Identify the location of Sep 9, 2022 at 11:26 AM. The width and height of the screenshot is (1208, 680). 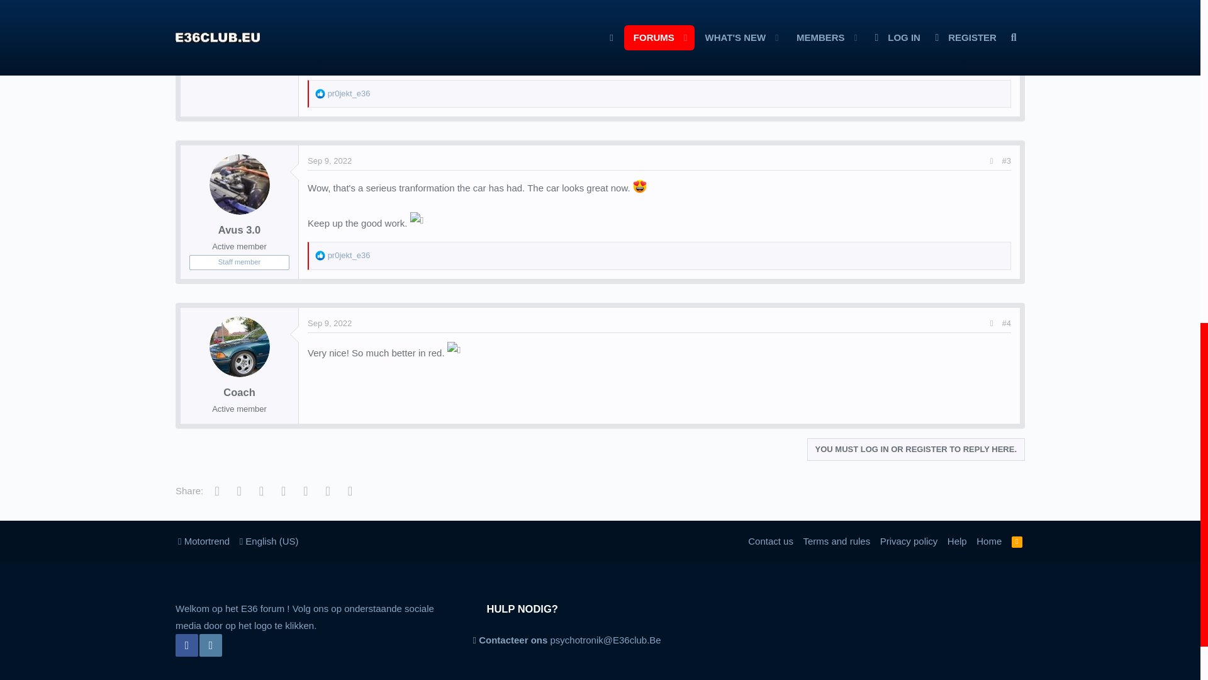
(330, 161).